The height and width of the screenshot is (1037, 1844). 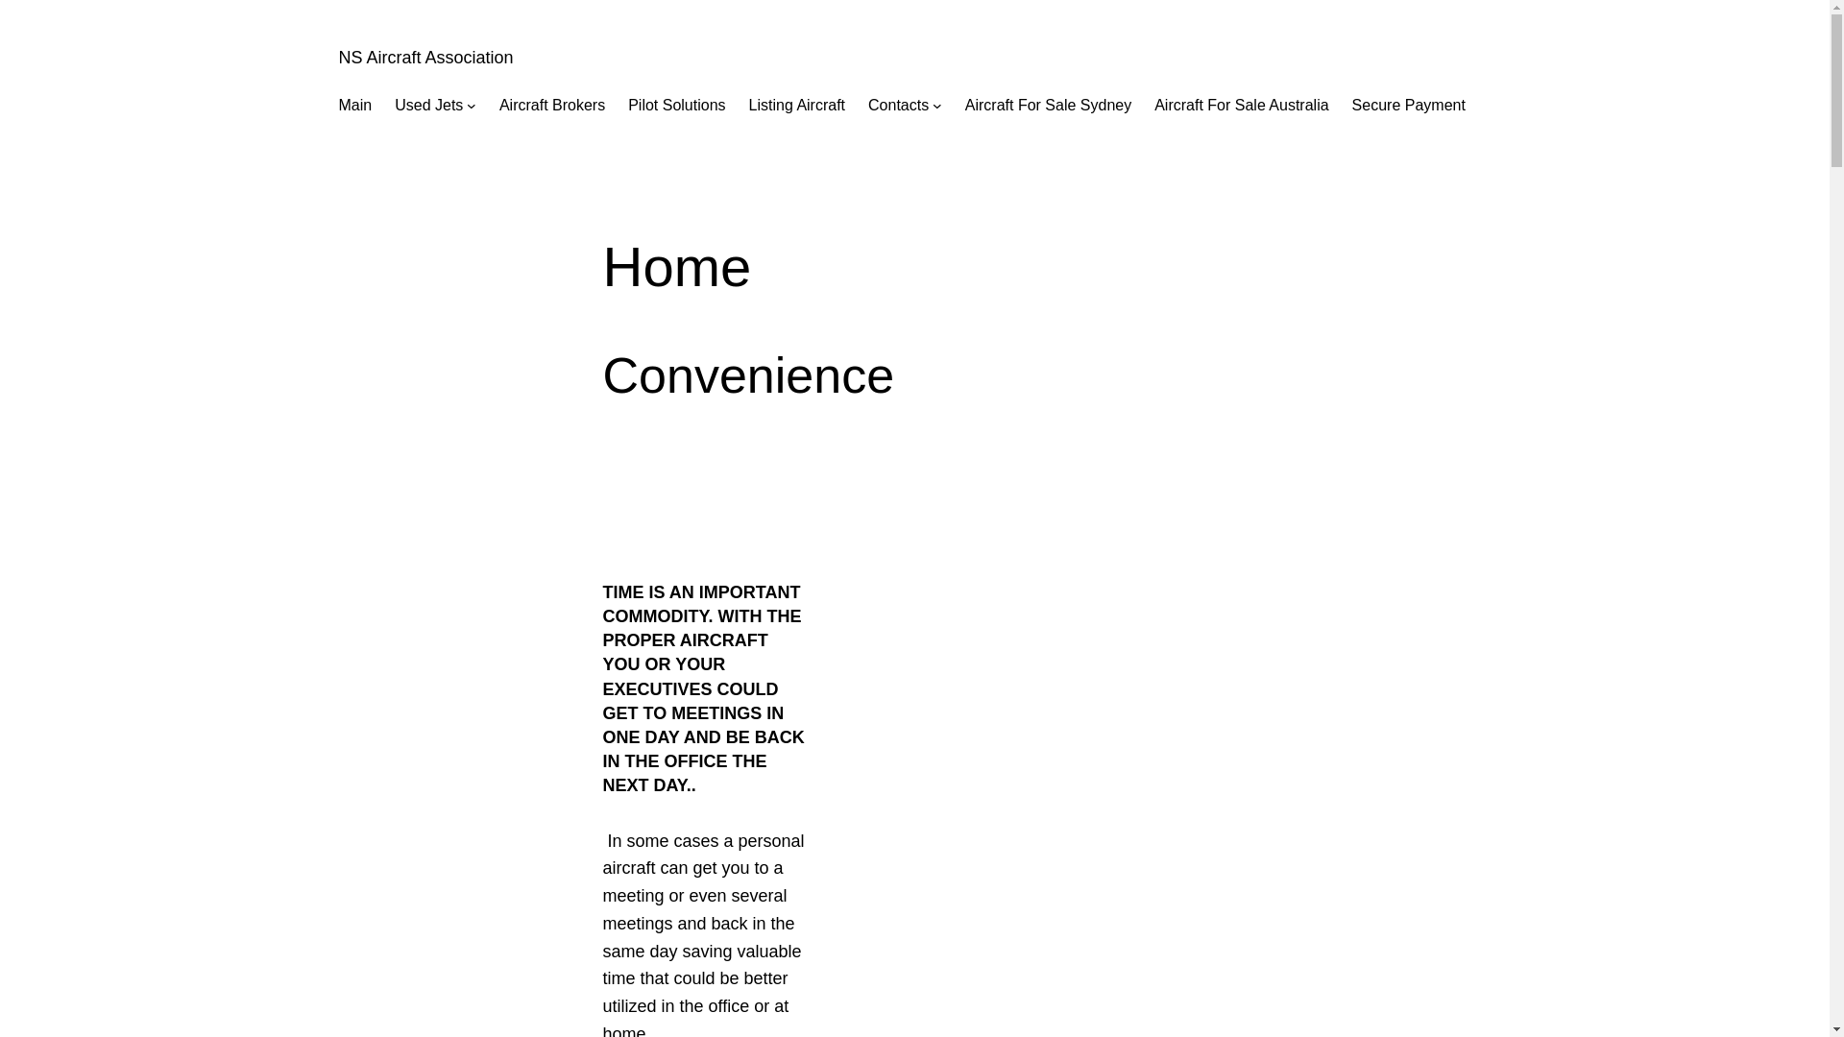 What do you see at coordinates (1049, 106) in the screenshot?
I see `Aircraft For Sale Sydney` at bounding box center [1049, 106].